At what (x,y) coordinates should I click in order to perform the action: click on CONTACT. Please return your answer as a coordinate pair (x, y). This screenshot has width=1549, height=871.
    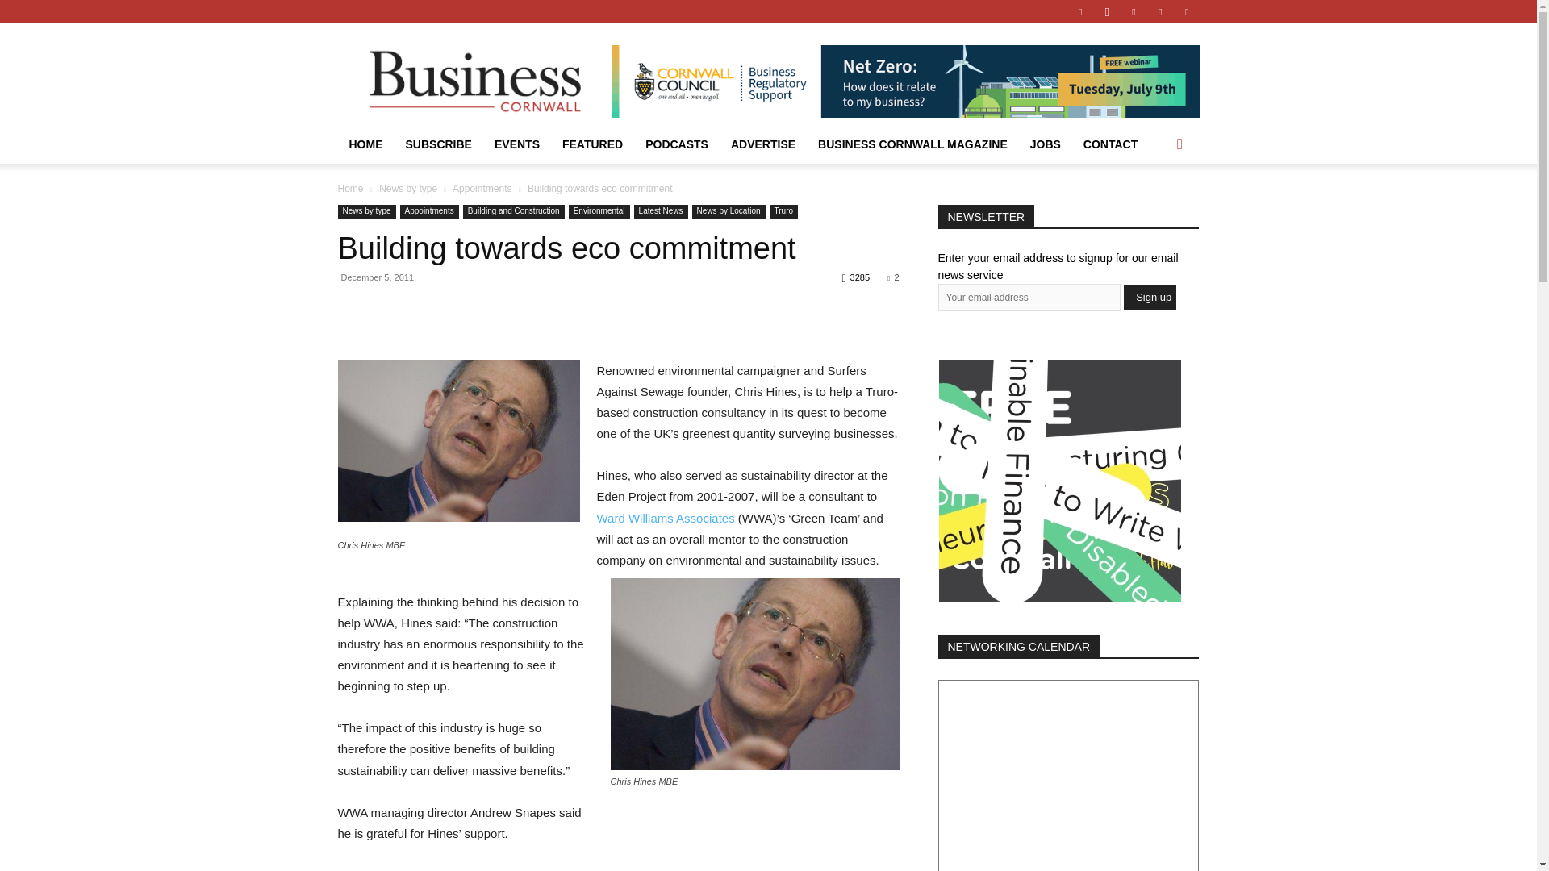
    Looking at the image, I should click on (1110, 144).